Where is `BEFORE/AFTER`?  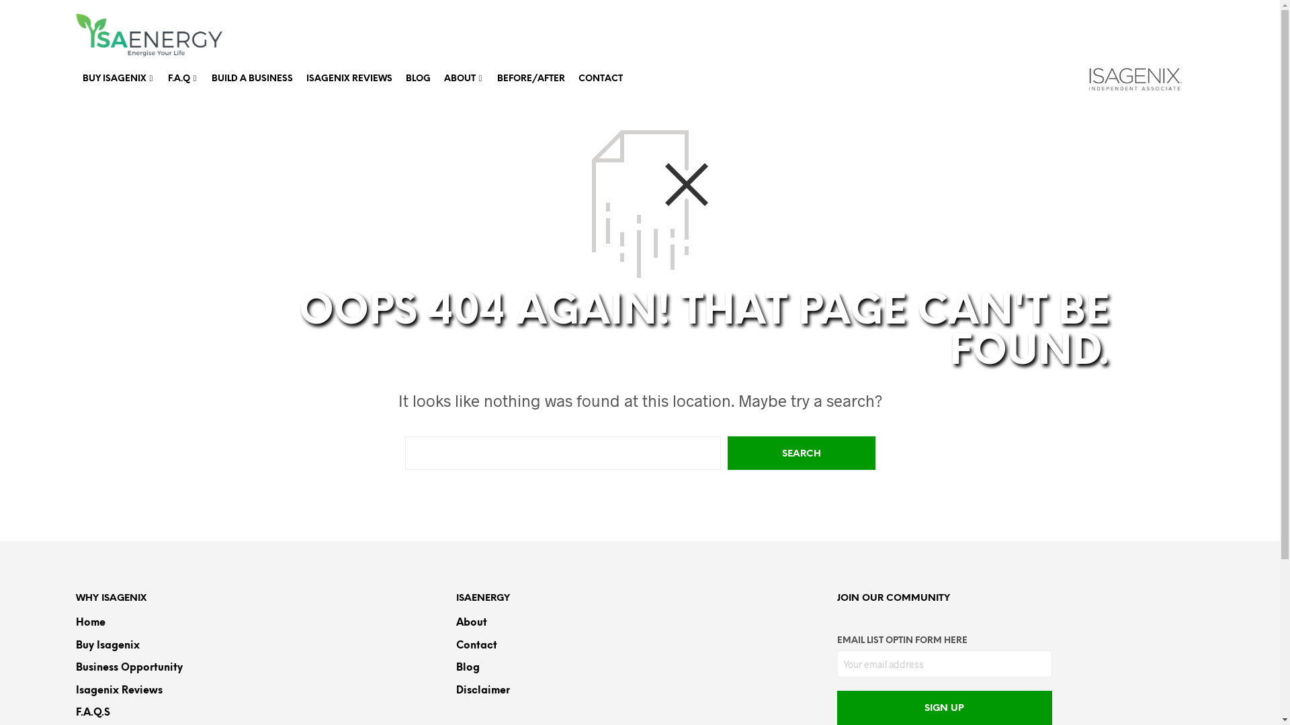 BEFORE/AFTER is located at coordinates (531, 79).